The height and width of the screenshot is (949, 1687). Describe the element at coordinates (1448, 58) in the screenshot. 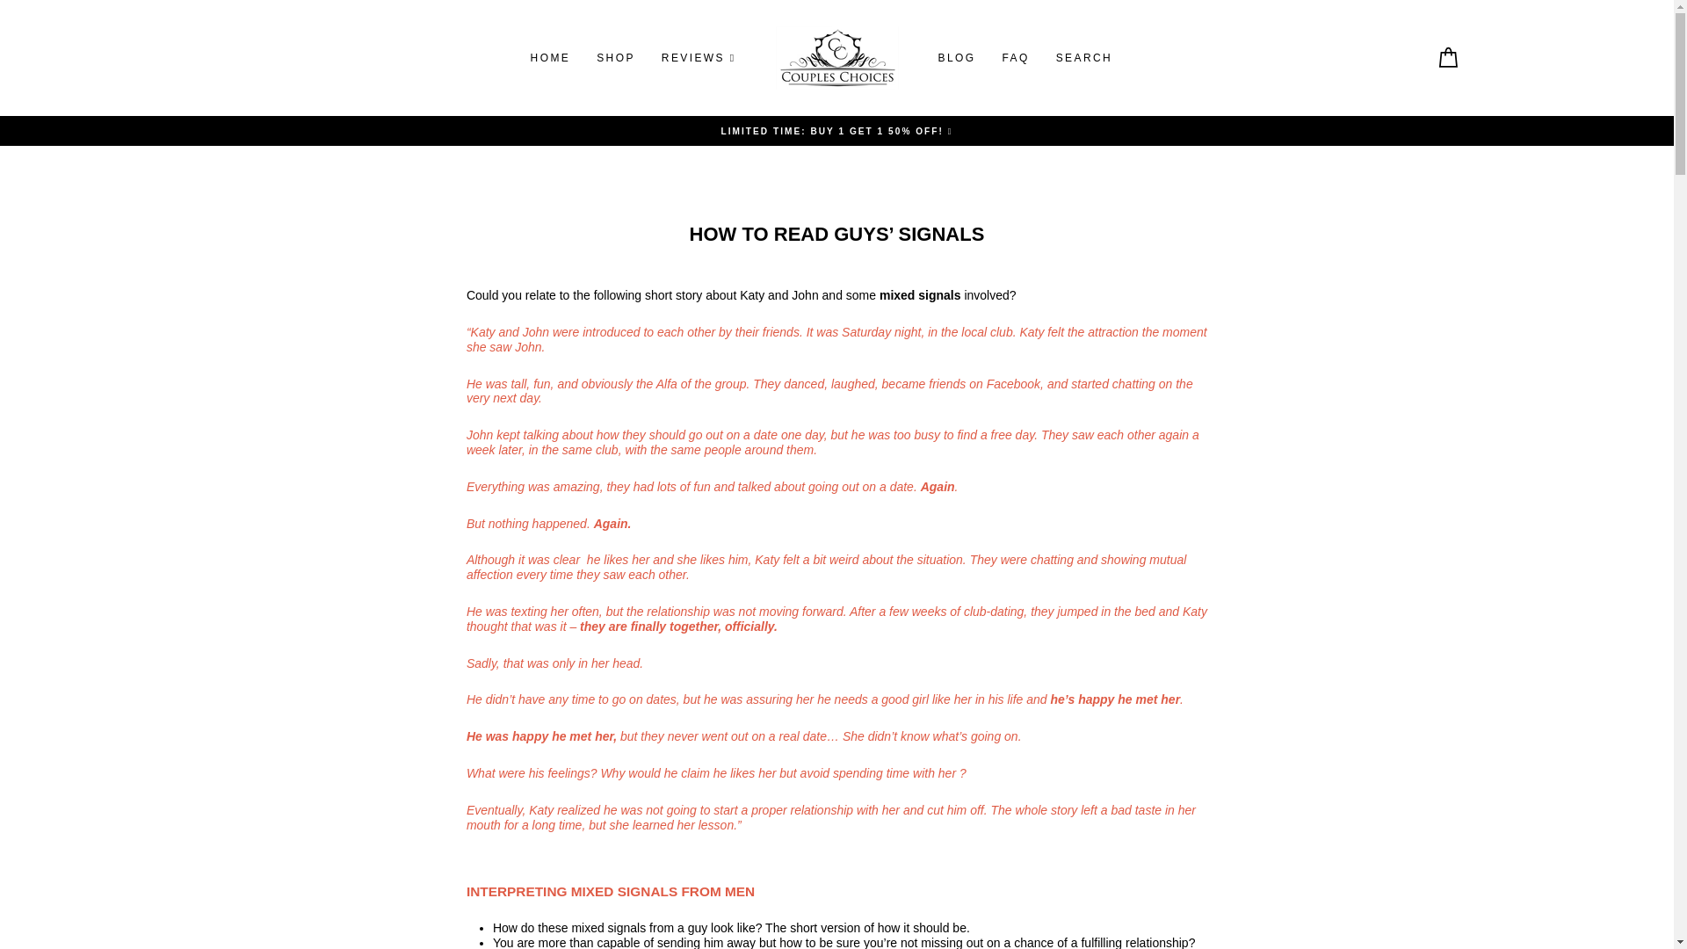

I see `CART` at that location.